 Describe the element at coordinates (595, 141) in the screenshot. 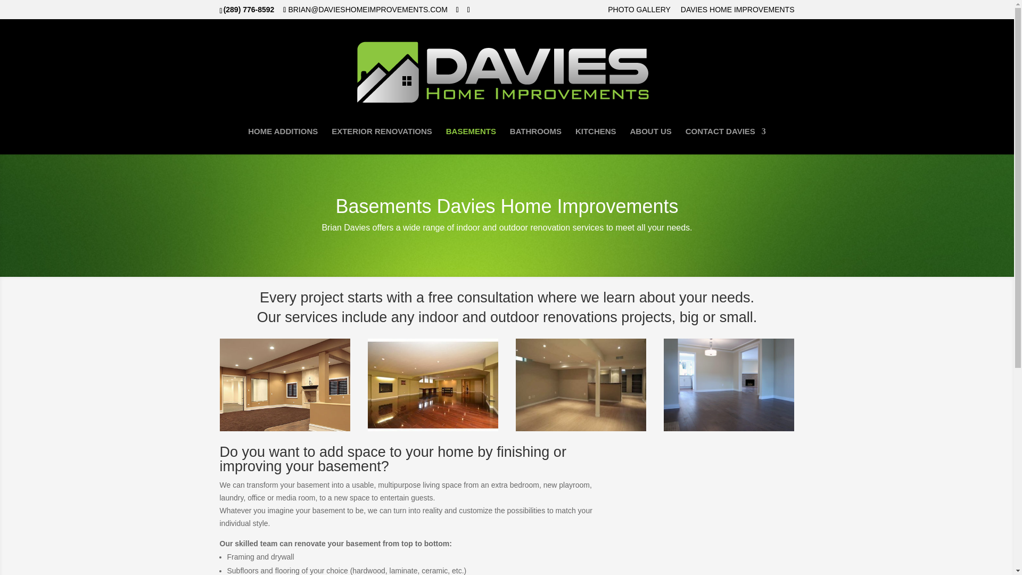

I see `KITCHENS` at that location.